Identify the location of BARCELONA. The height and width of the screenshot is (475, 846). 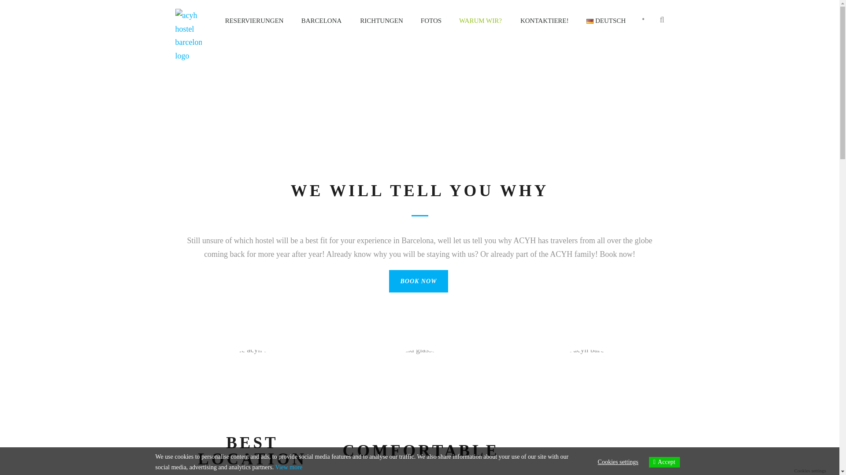
(322, 31).